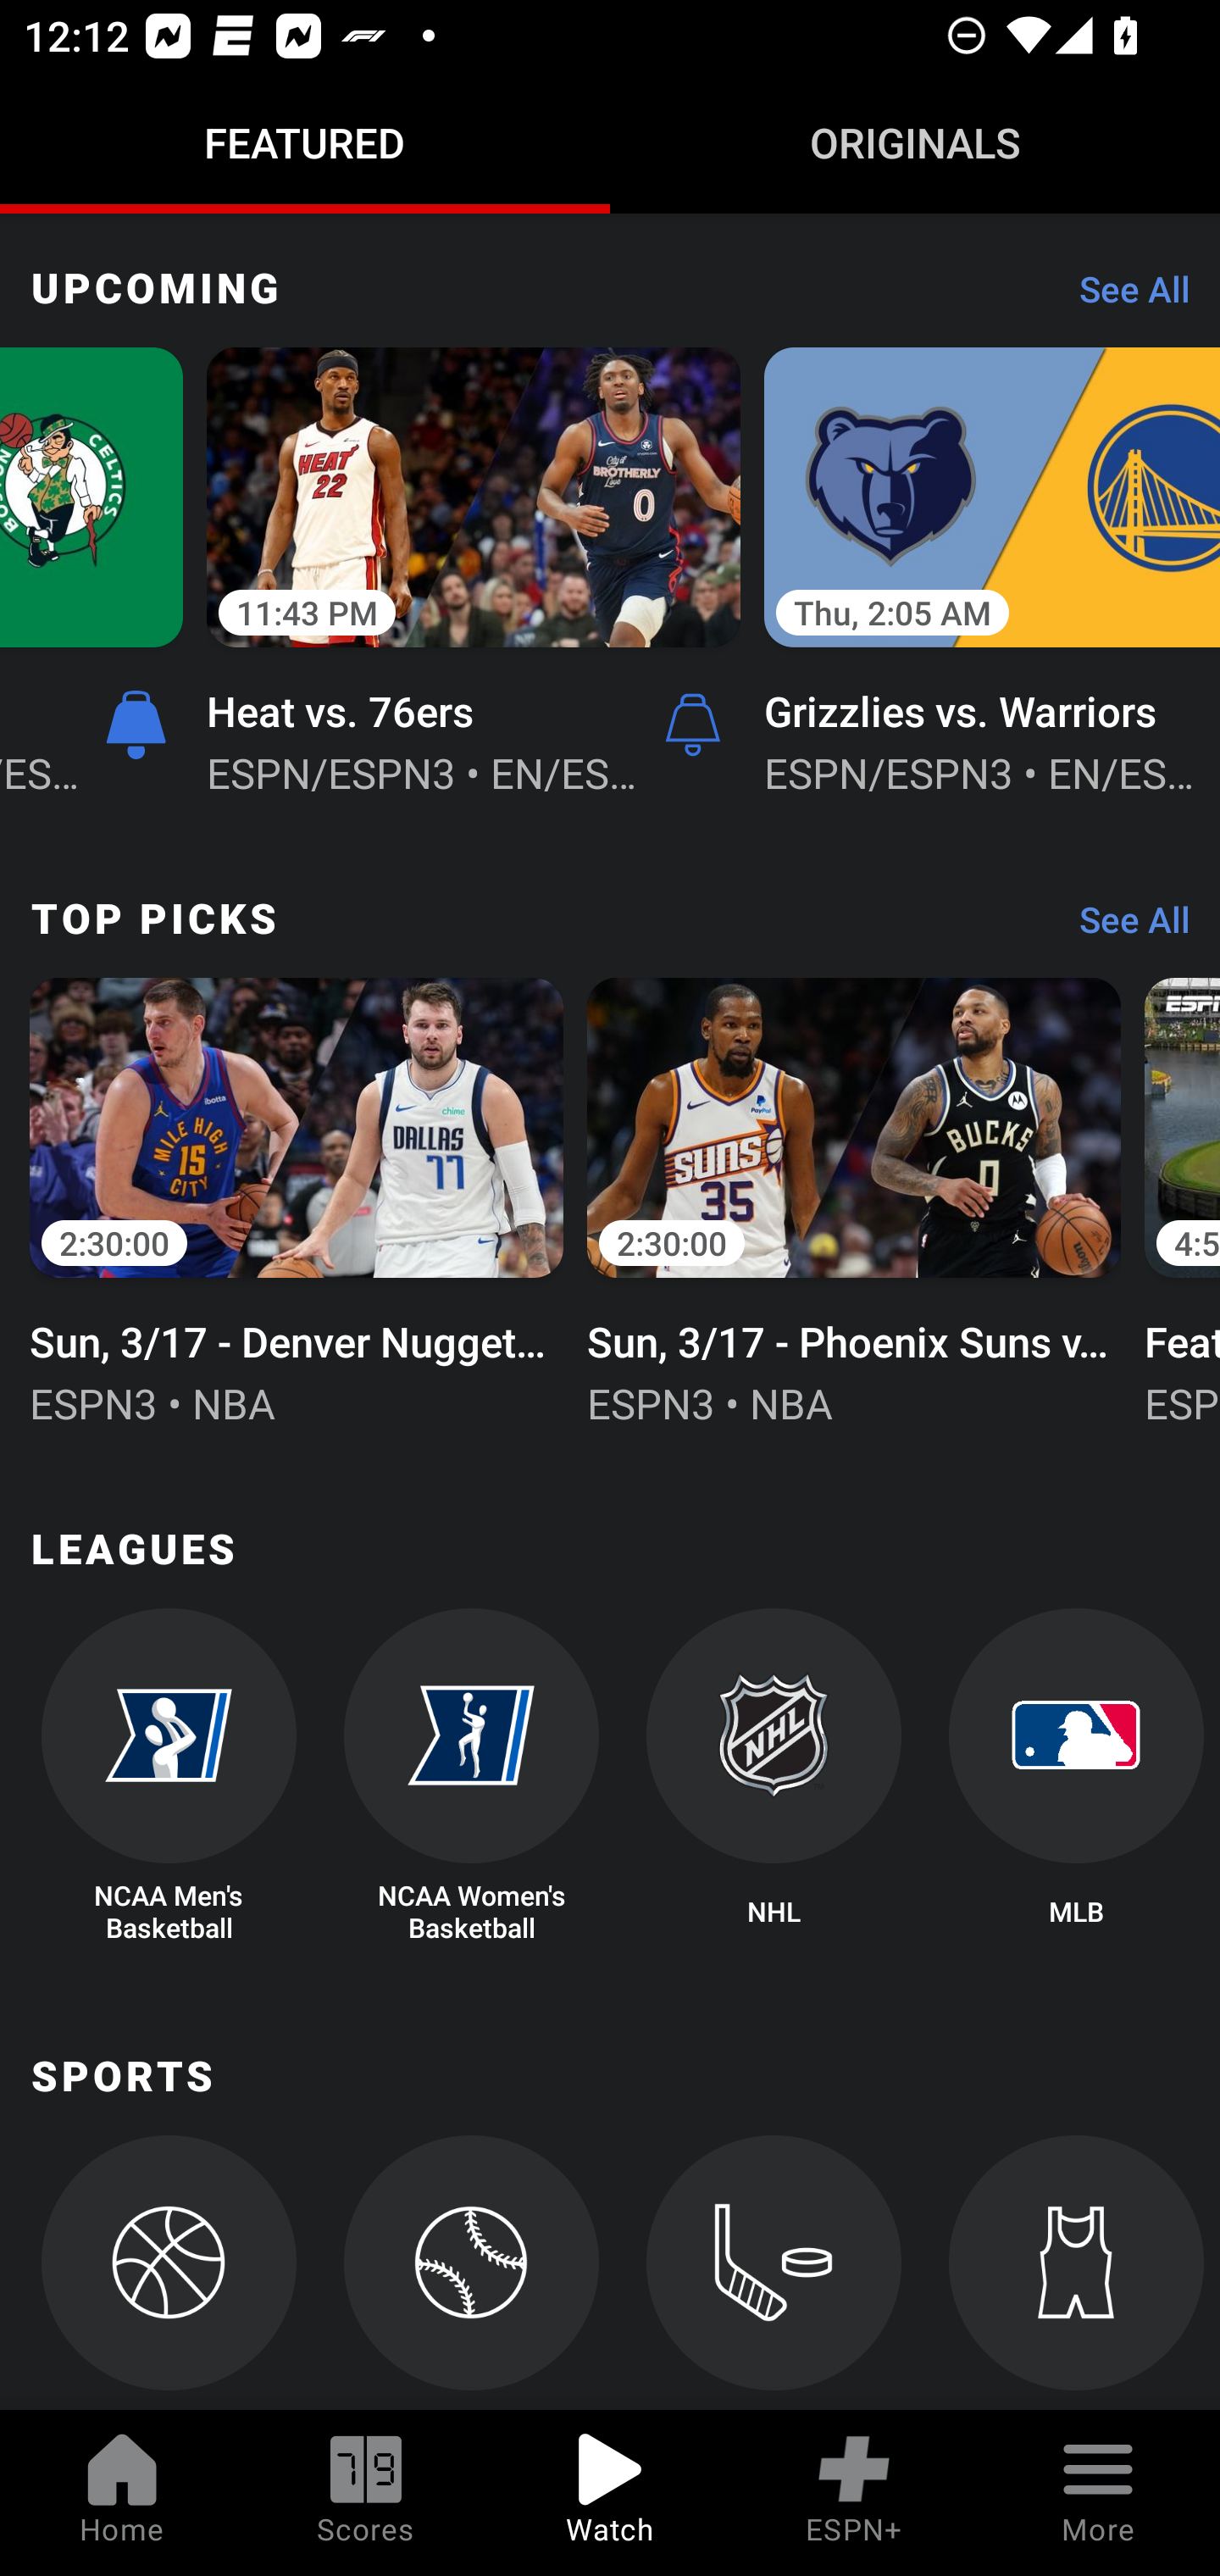  I want to click on Scores, so click(366, 2493).